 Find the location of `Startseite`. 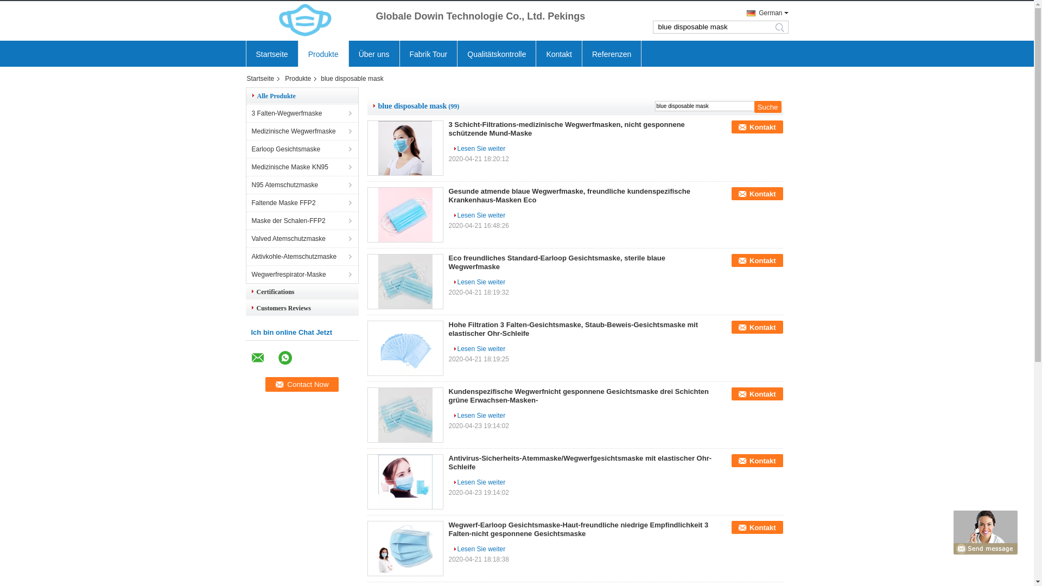

Startseite is located at coordinates (264, 79).